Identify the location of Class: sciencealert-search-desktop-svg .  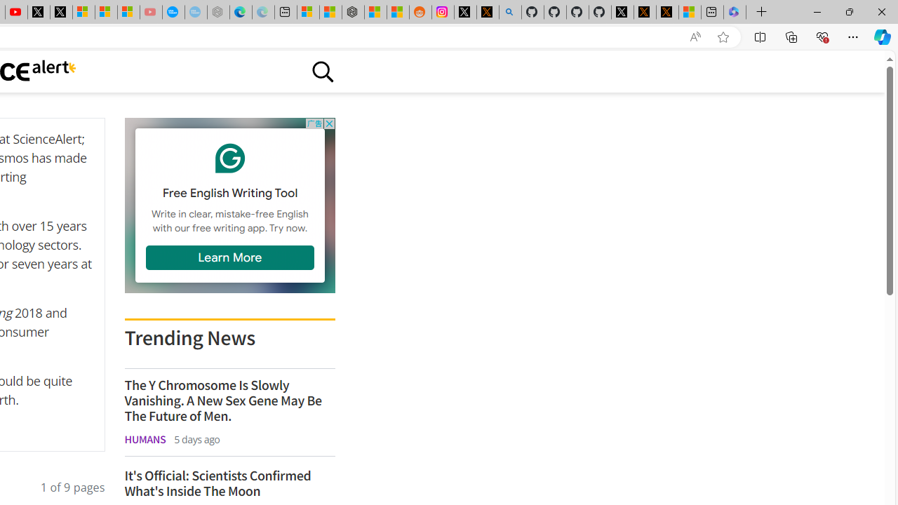
(322, 72).